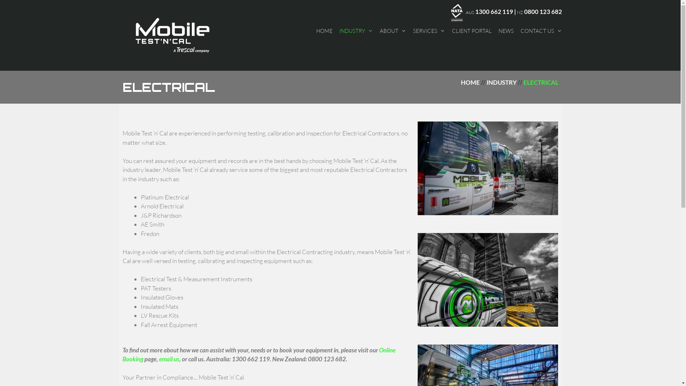  What do you see at coordinates (472, 31) in the screenshot?
I see `CLIENT PORTAL` at bounding box center [472, 31].